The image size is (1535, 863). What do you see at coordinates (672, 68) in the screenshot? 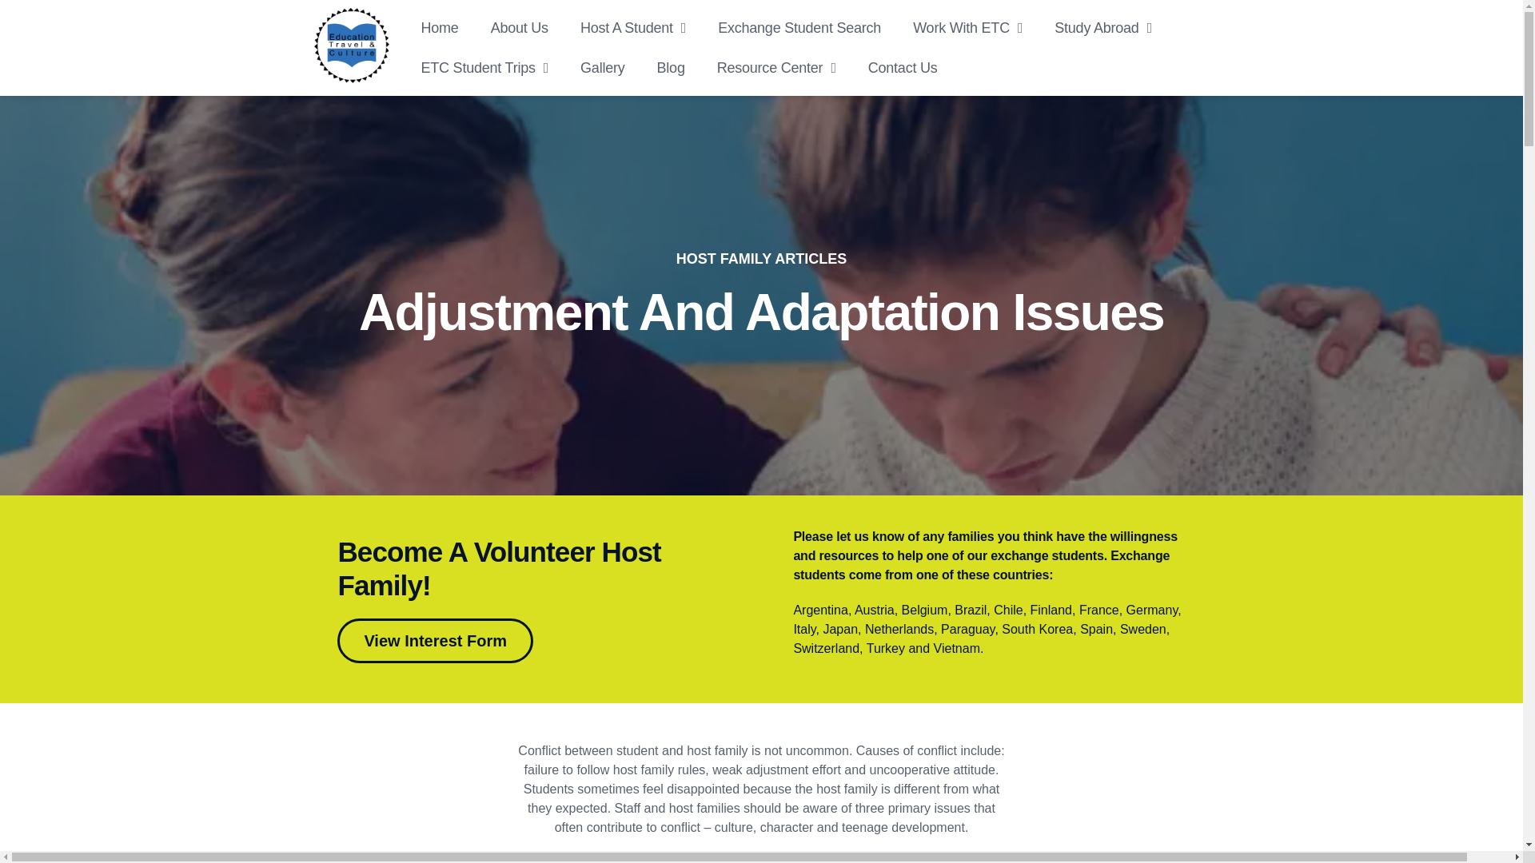
I see `Blog` at bounding box center [672, 68].